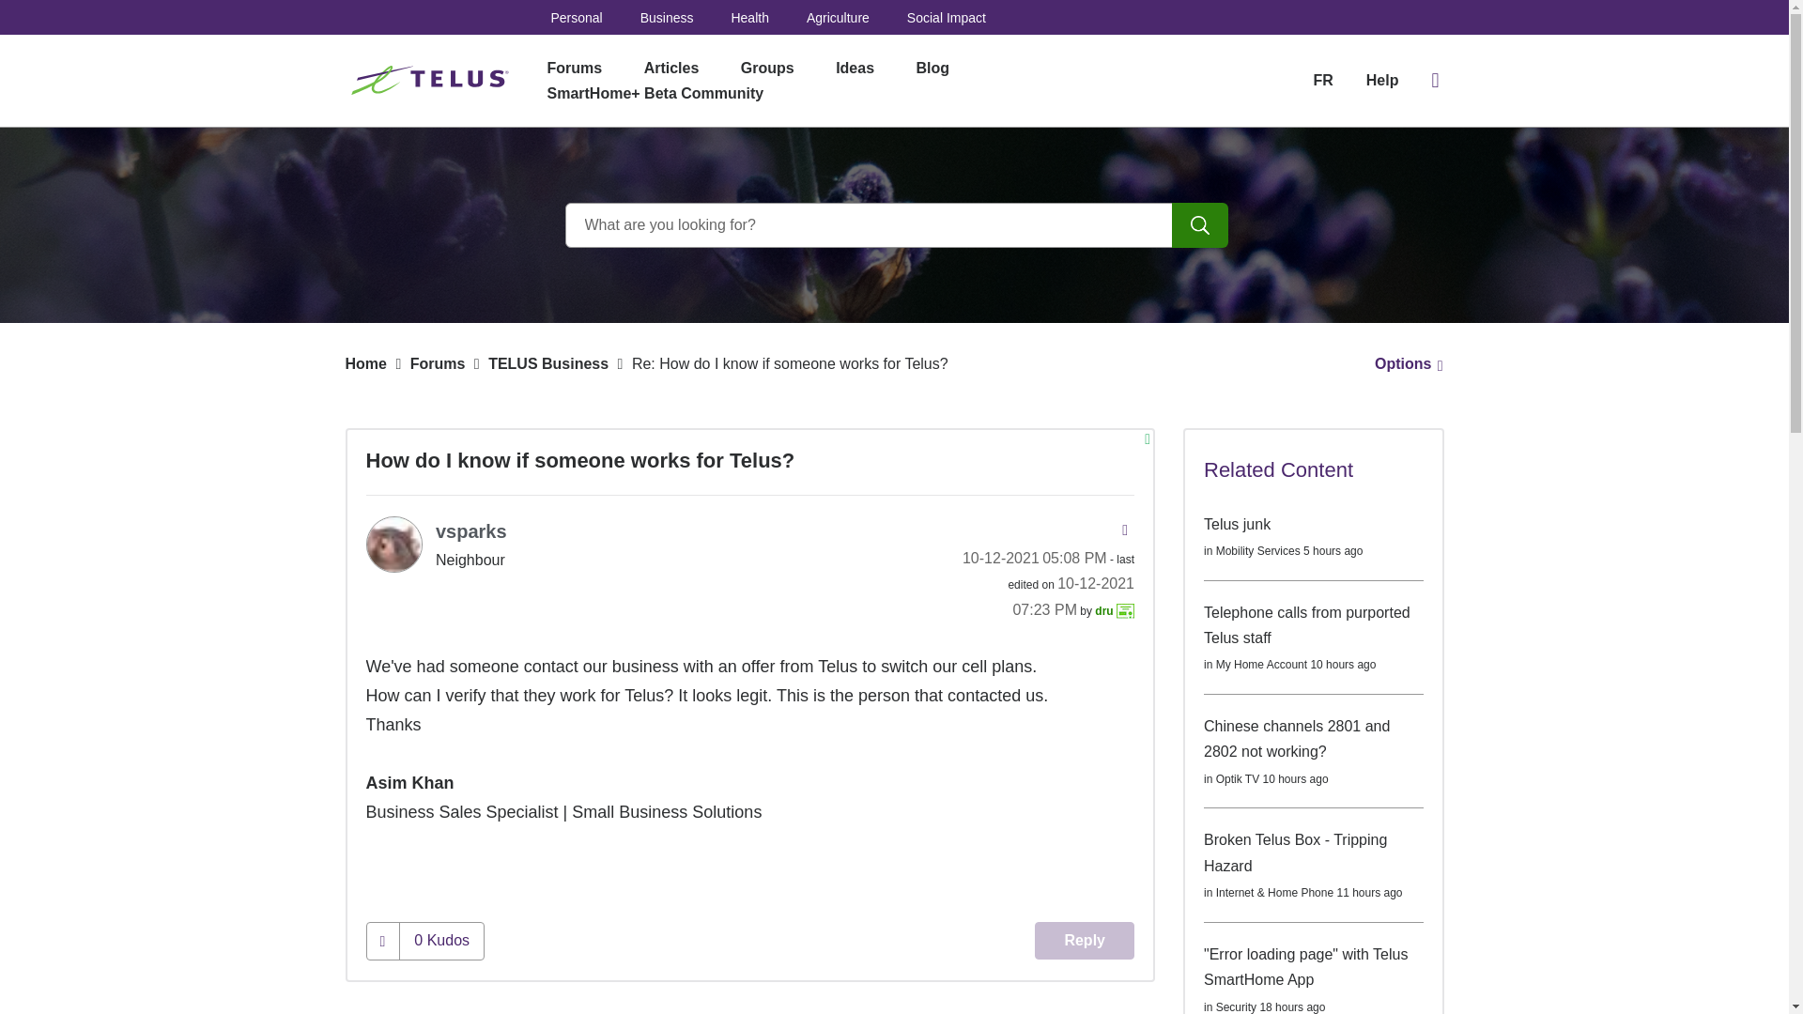 This screenshot has width=1803, height=1014. What do you see at coordinates (838, 17) in the screenshot?
I see `Agriculture` at bounding box center [838, 17].